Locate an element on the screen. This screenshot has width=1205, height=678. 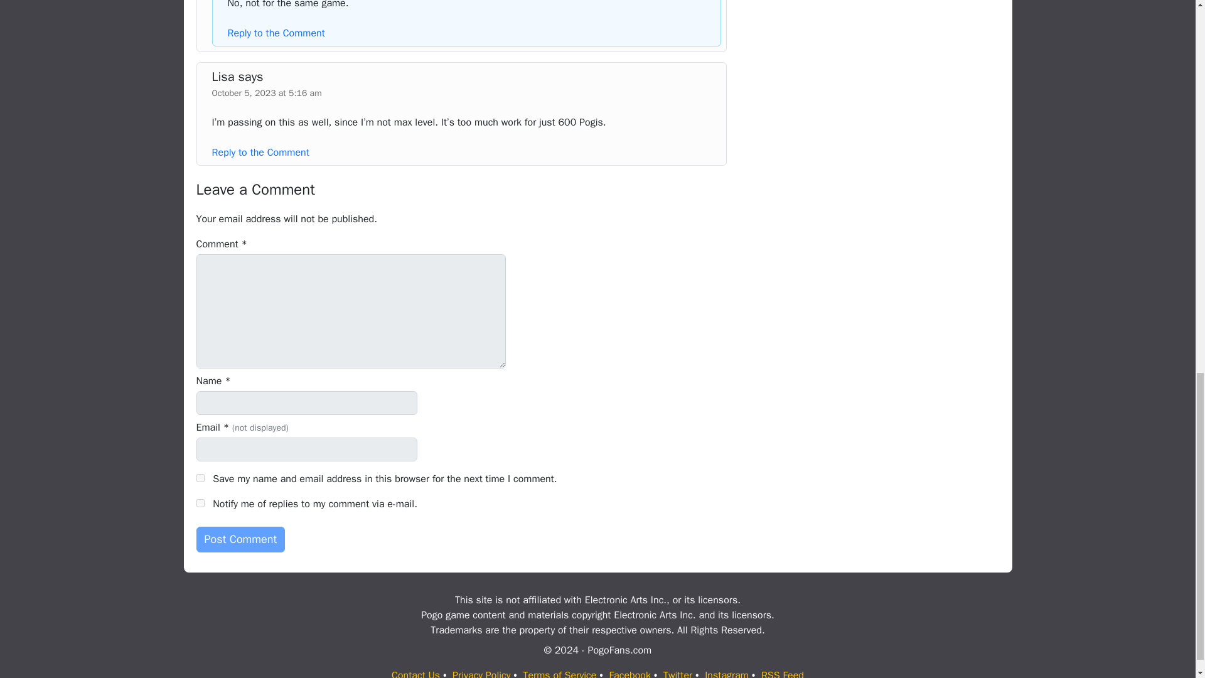
Reply to the Comment is located at coordinates (260, 152).